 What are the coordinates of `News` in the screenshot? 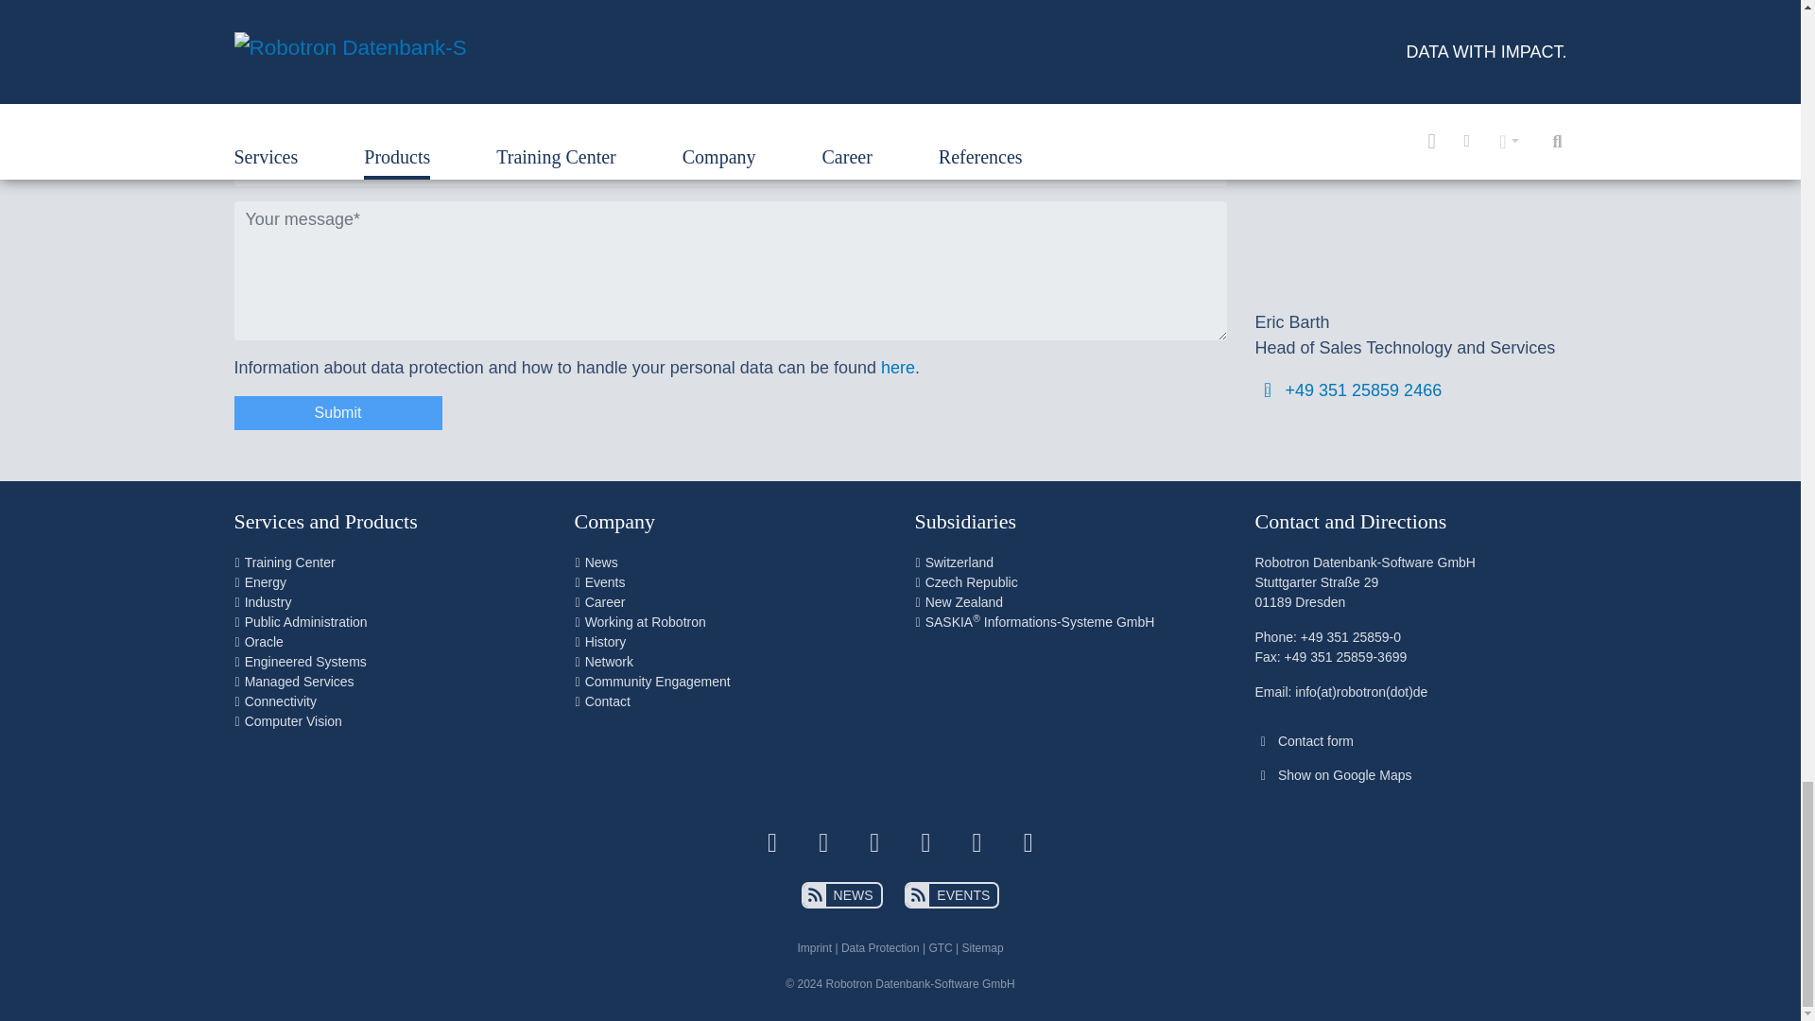 It's located at (601, 562).